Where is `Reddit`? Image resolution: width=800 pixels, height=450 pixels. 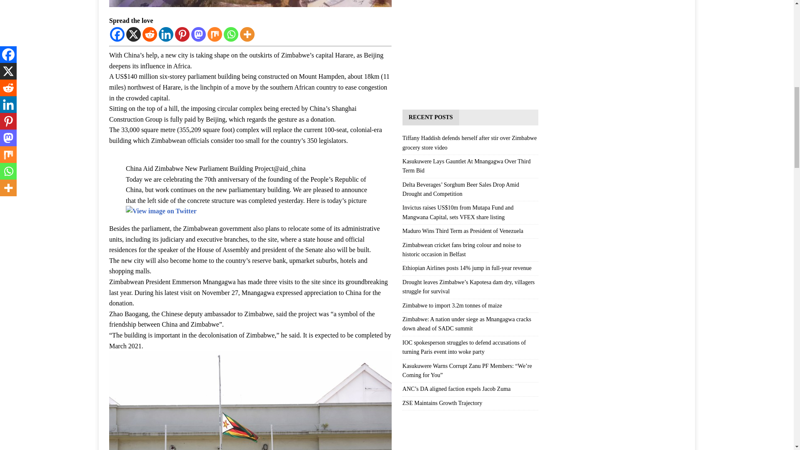
Reddit is located at coordinates (149, 34).